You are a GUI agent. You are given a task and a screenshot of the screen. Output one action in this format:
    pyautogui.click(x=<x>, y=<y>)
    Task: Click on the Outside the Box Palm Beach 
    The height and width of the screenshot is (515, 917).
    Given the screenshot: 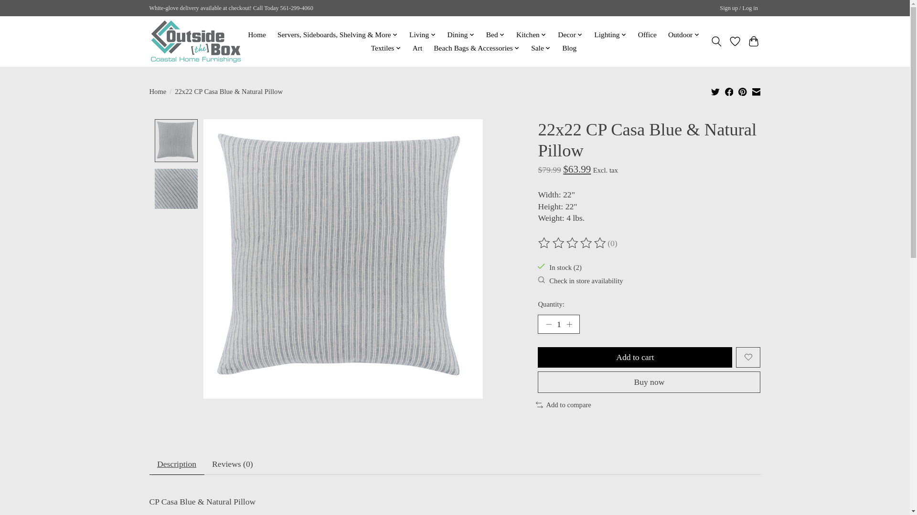 What is the action you would take?
    pyautogui.click(x=195, y=41)
    